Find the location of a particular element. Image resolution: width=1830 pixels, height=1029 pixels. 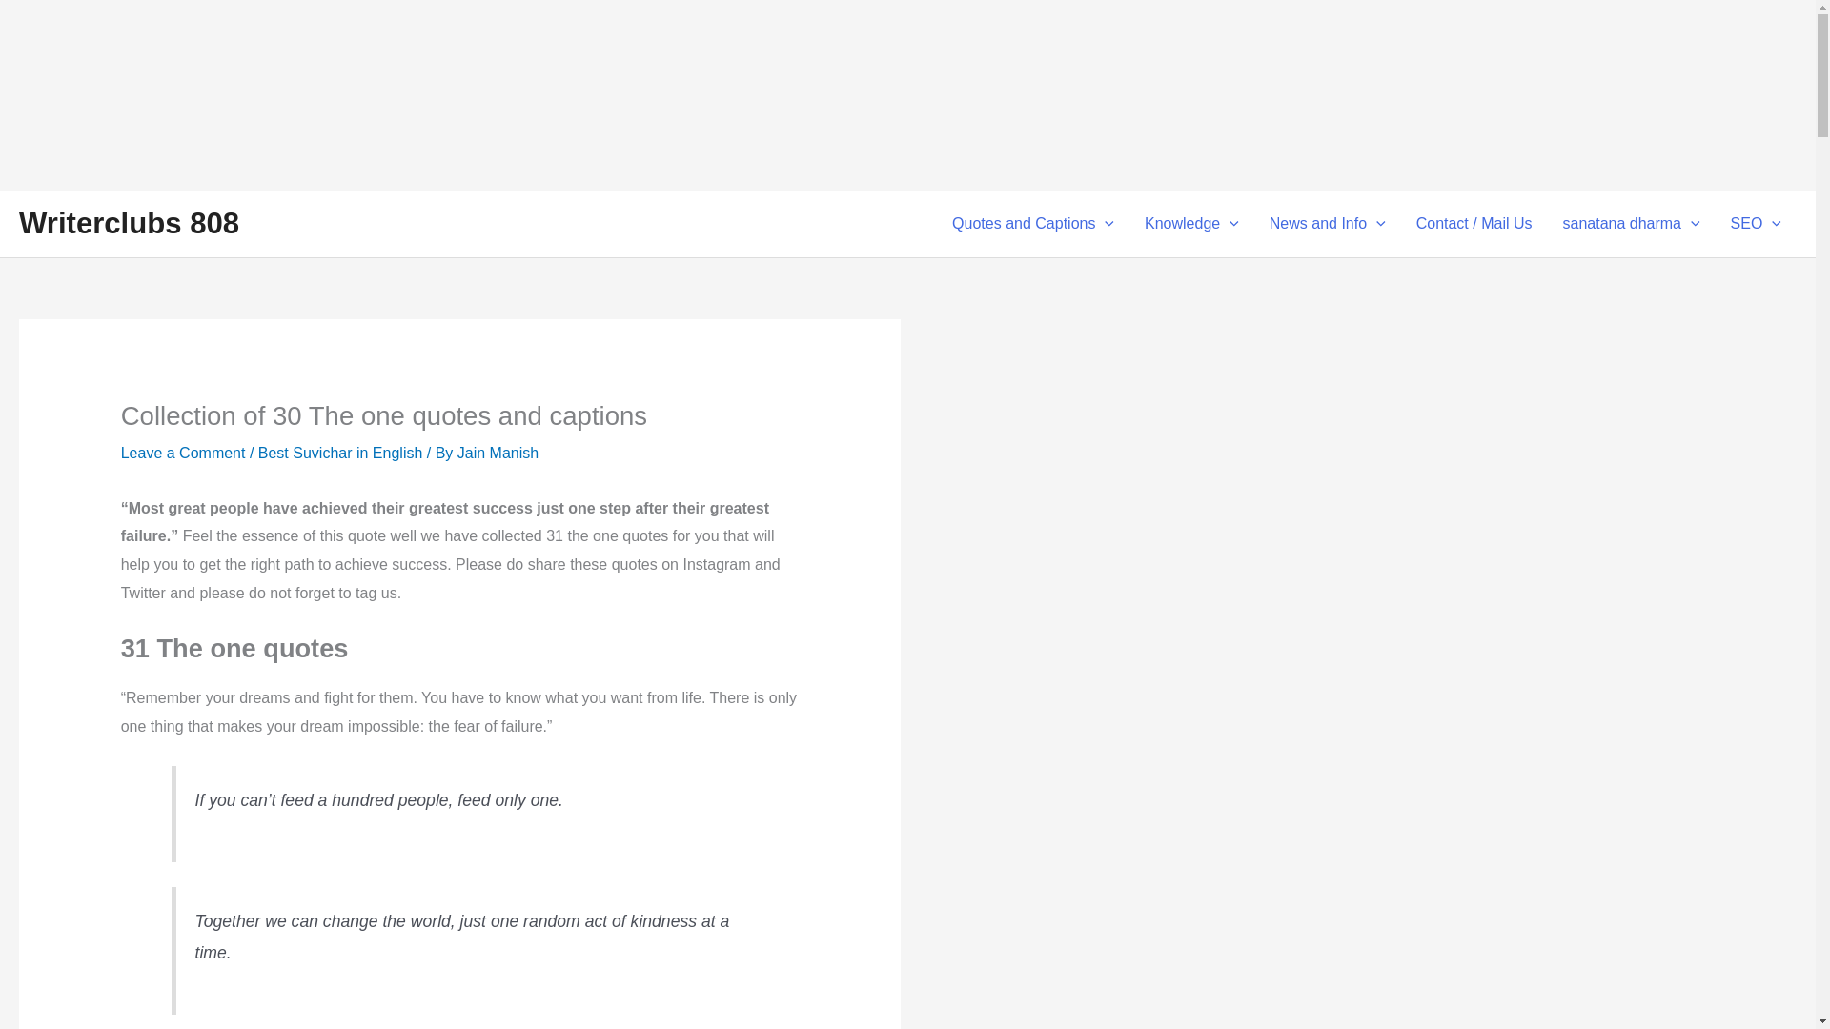

Quotes and Captions is located at coordinates (1033, 223).